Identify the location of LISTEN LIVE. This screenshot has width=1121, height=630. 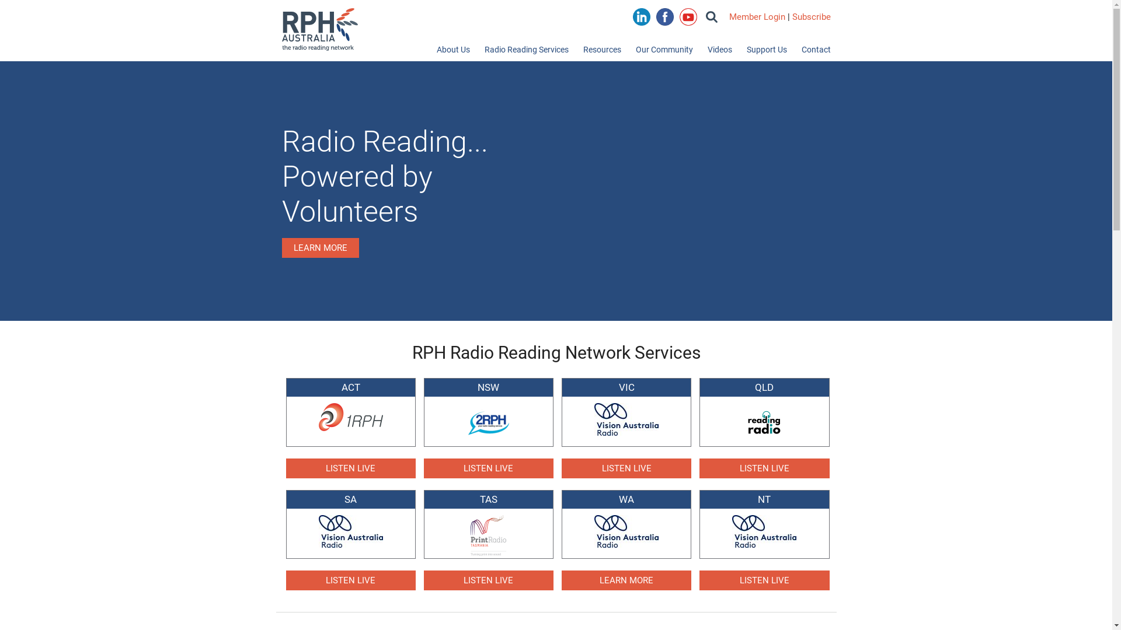
(626, 468).